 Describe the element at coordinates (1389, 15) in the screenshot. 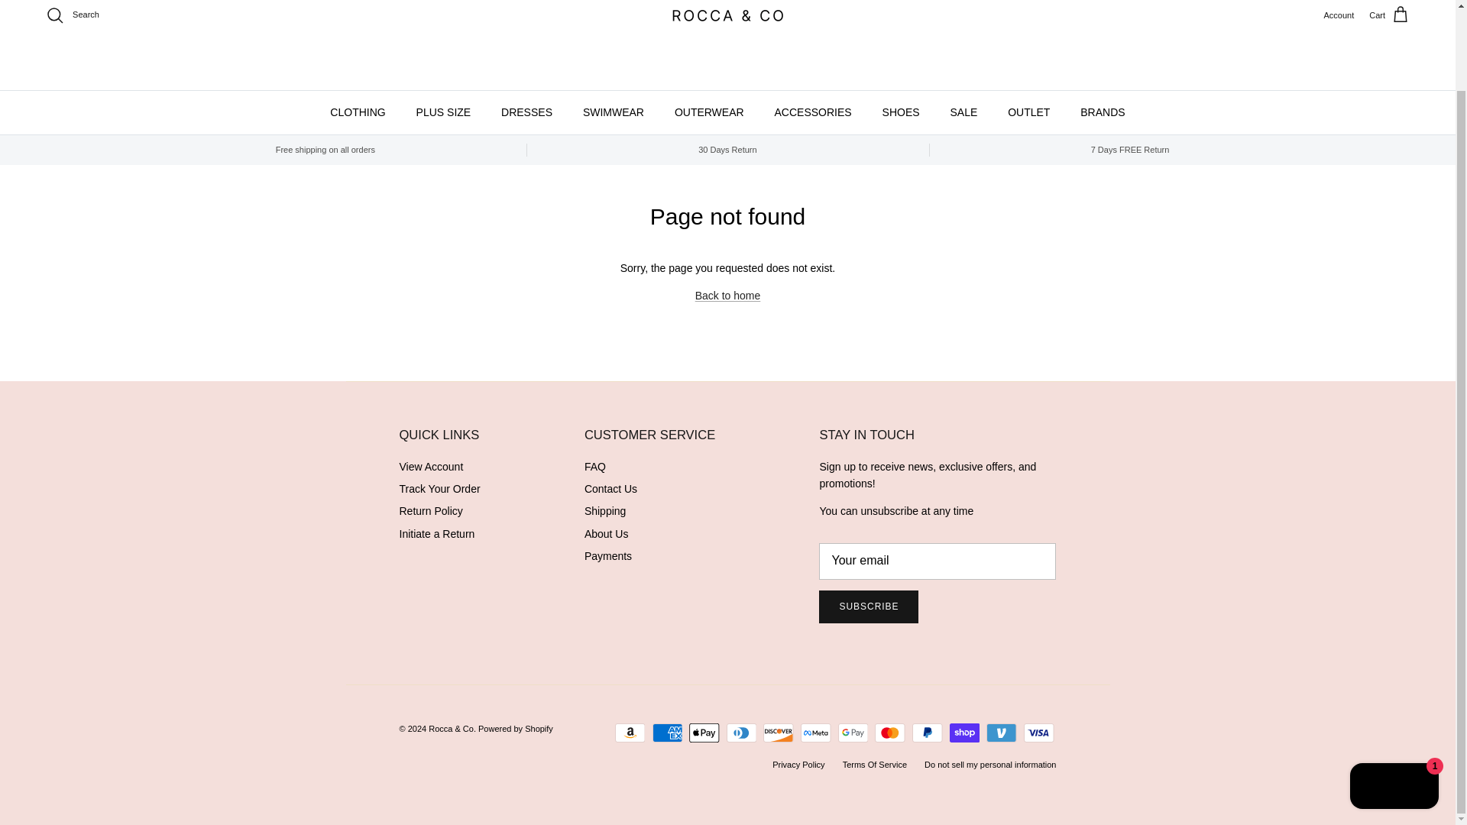

I see `Cart` at that location.